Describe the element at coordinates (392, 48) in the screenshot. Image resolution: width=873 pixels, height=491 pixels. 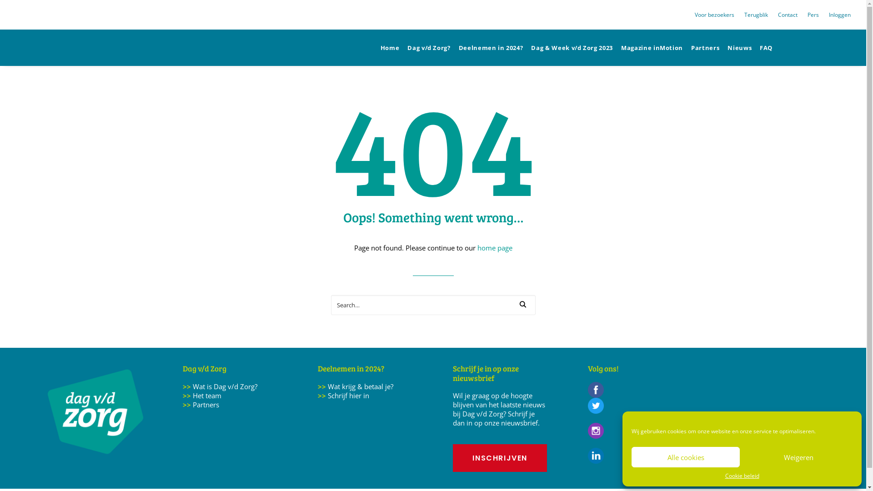
I see `Home` at that location.